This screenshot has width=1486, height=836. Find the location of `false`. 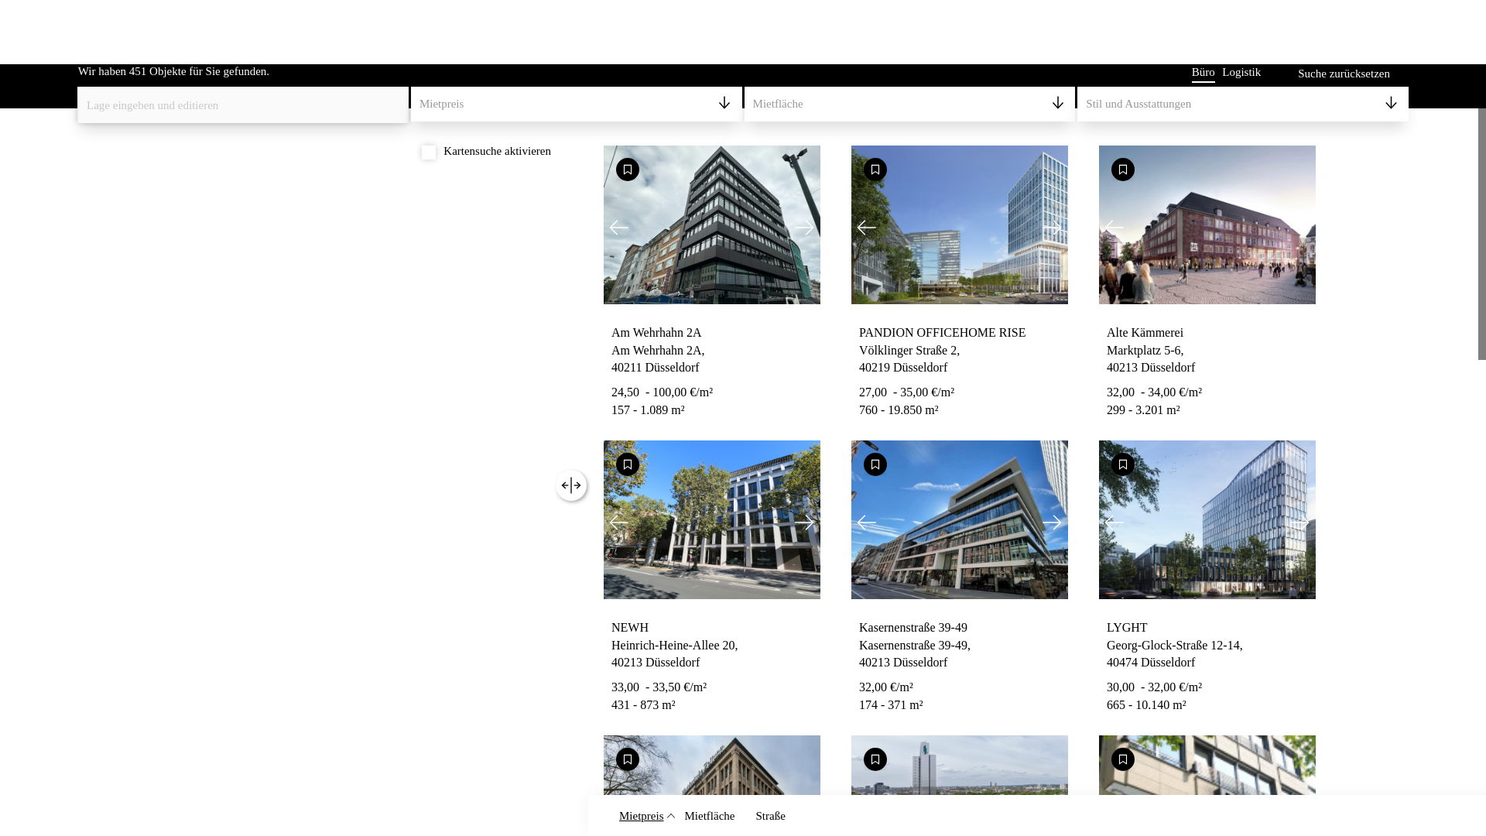

false is located at coordinates (429, 152).